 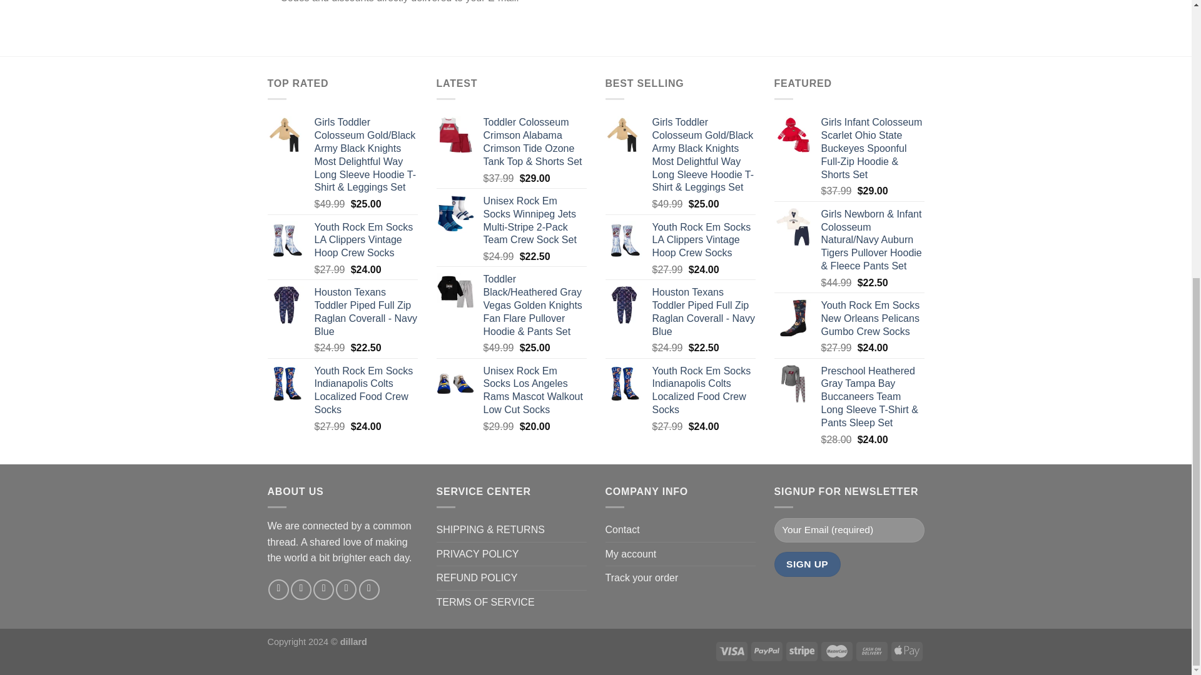 I want to click on PRIVACY POLICY, so click(x=478, y=554).